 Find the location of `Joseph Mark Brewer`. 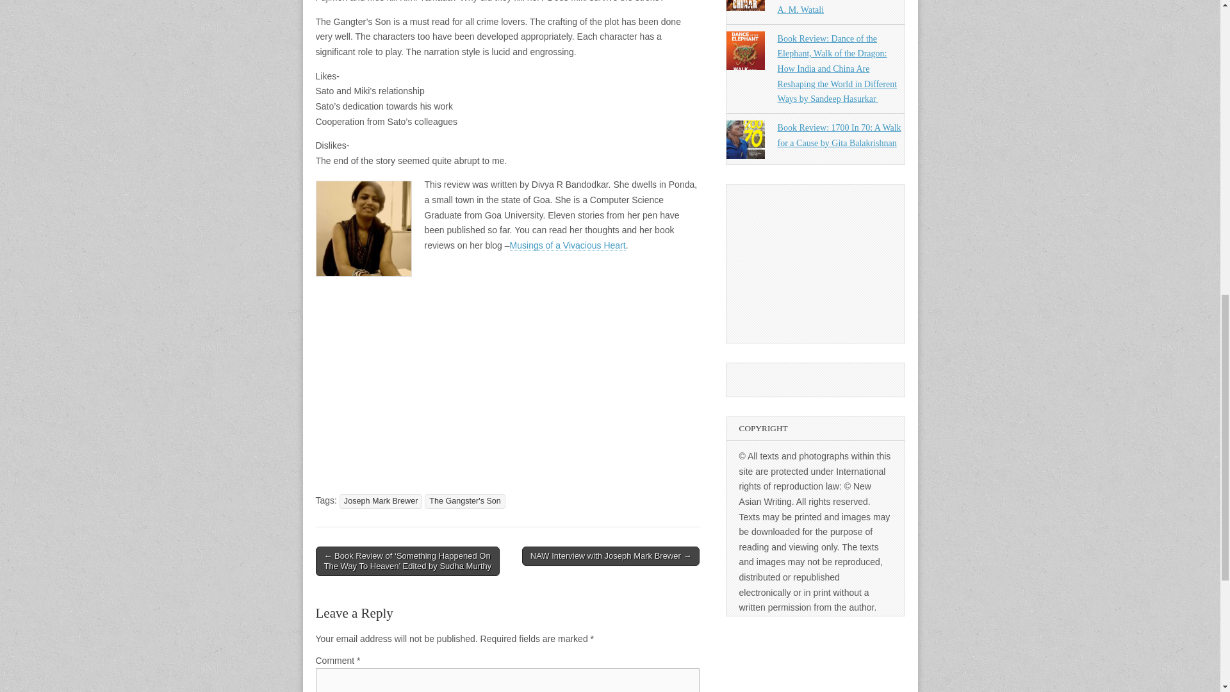

Joseph Mark Brewer is located at coordinates (381, 501).